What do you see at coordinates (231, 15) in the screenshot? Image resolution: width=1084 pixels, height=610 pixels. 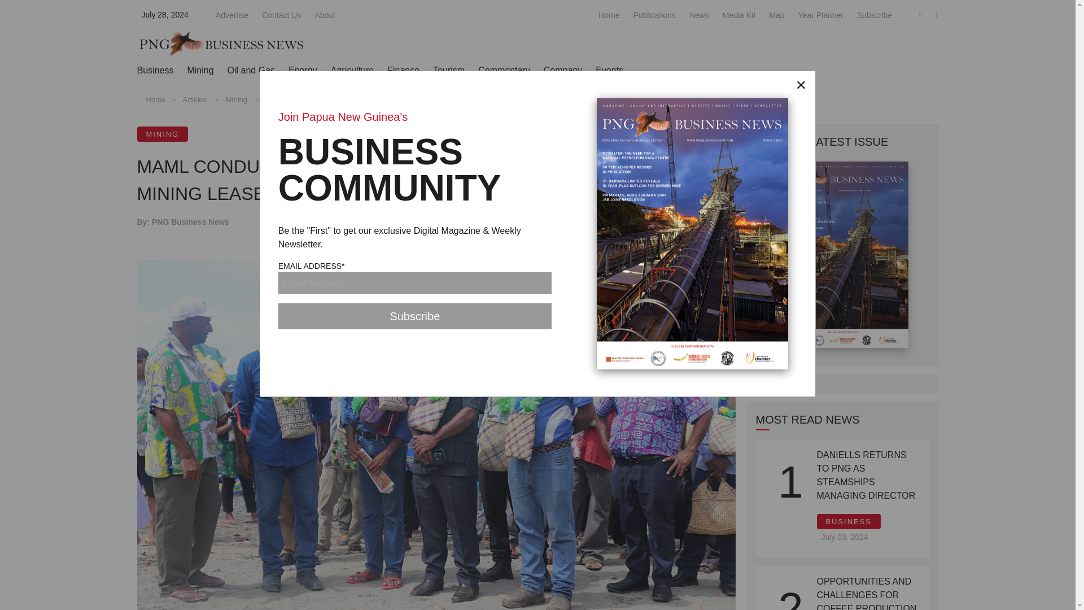 I see `Advertise` at bounding box center [231, 15].